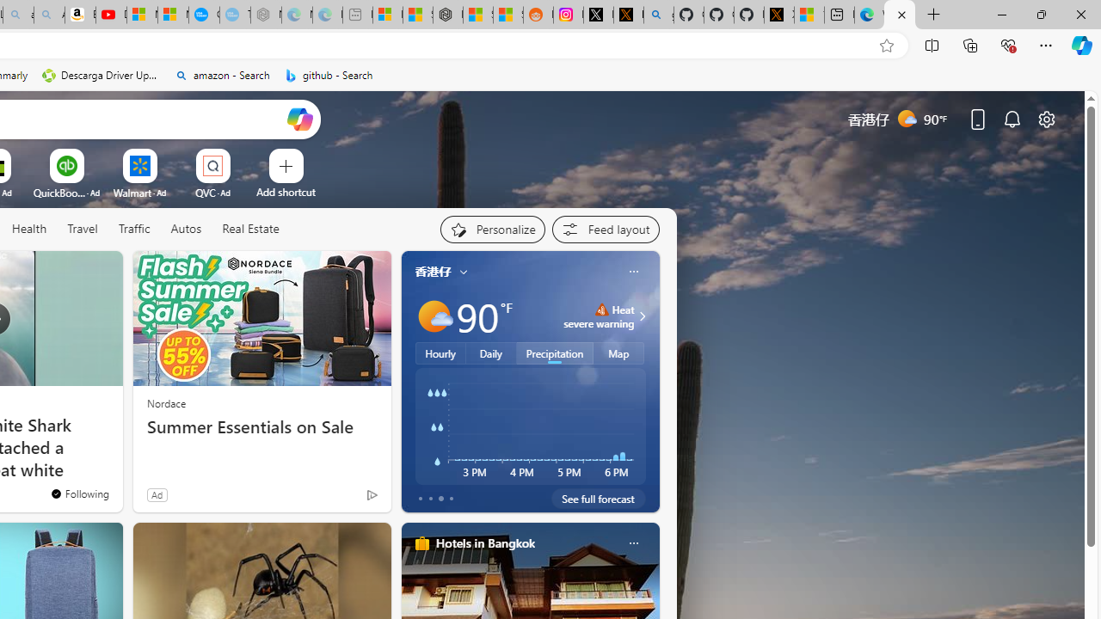  I want to click on Traffic, so click(133, 229).